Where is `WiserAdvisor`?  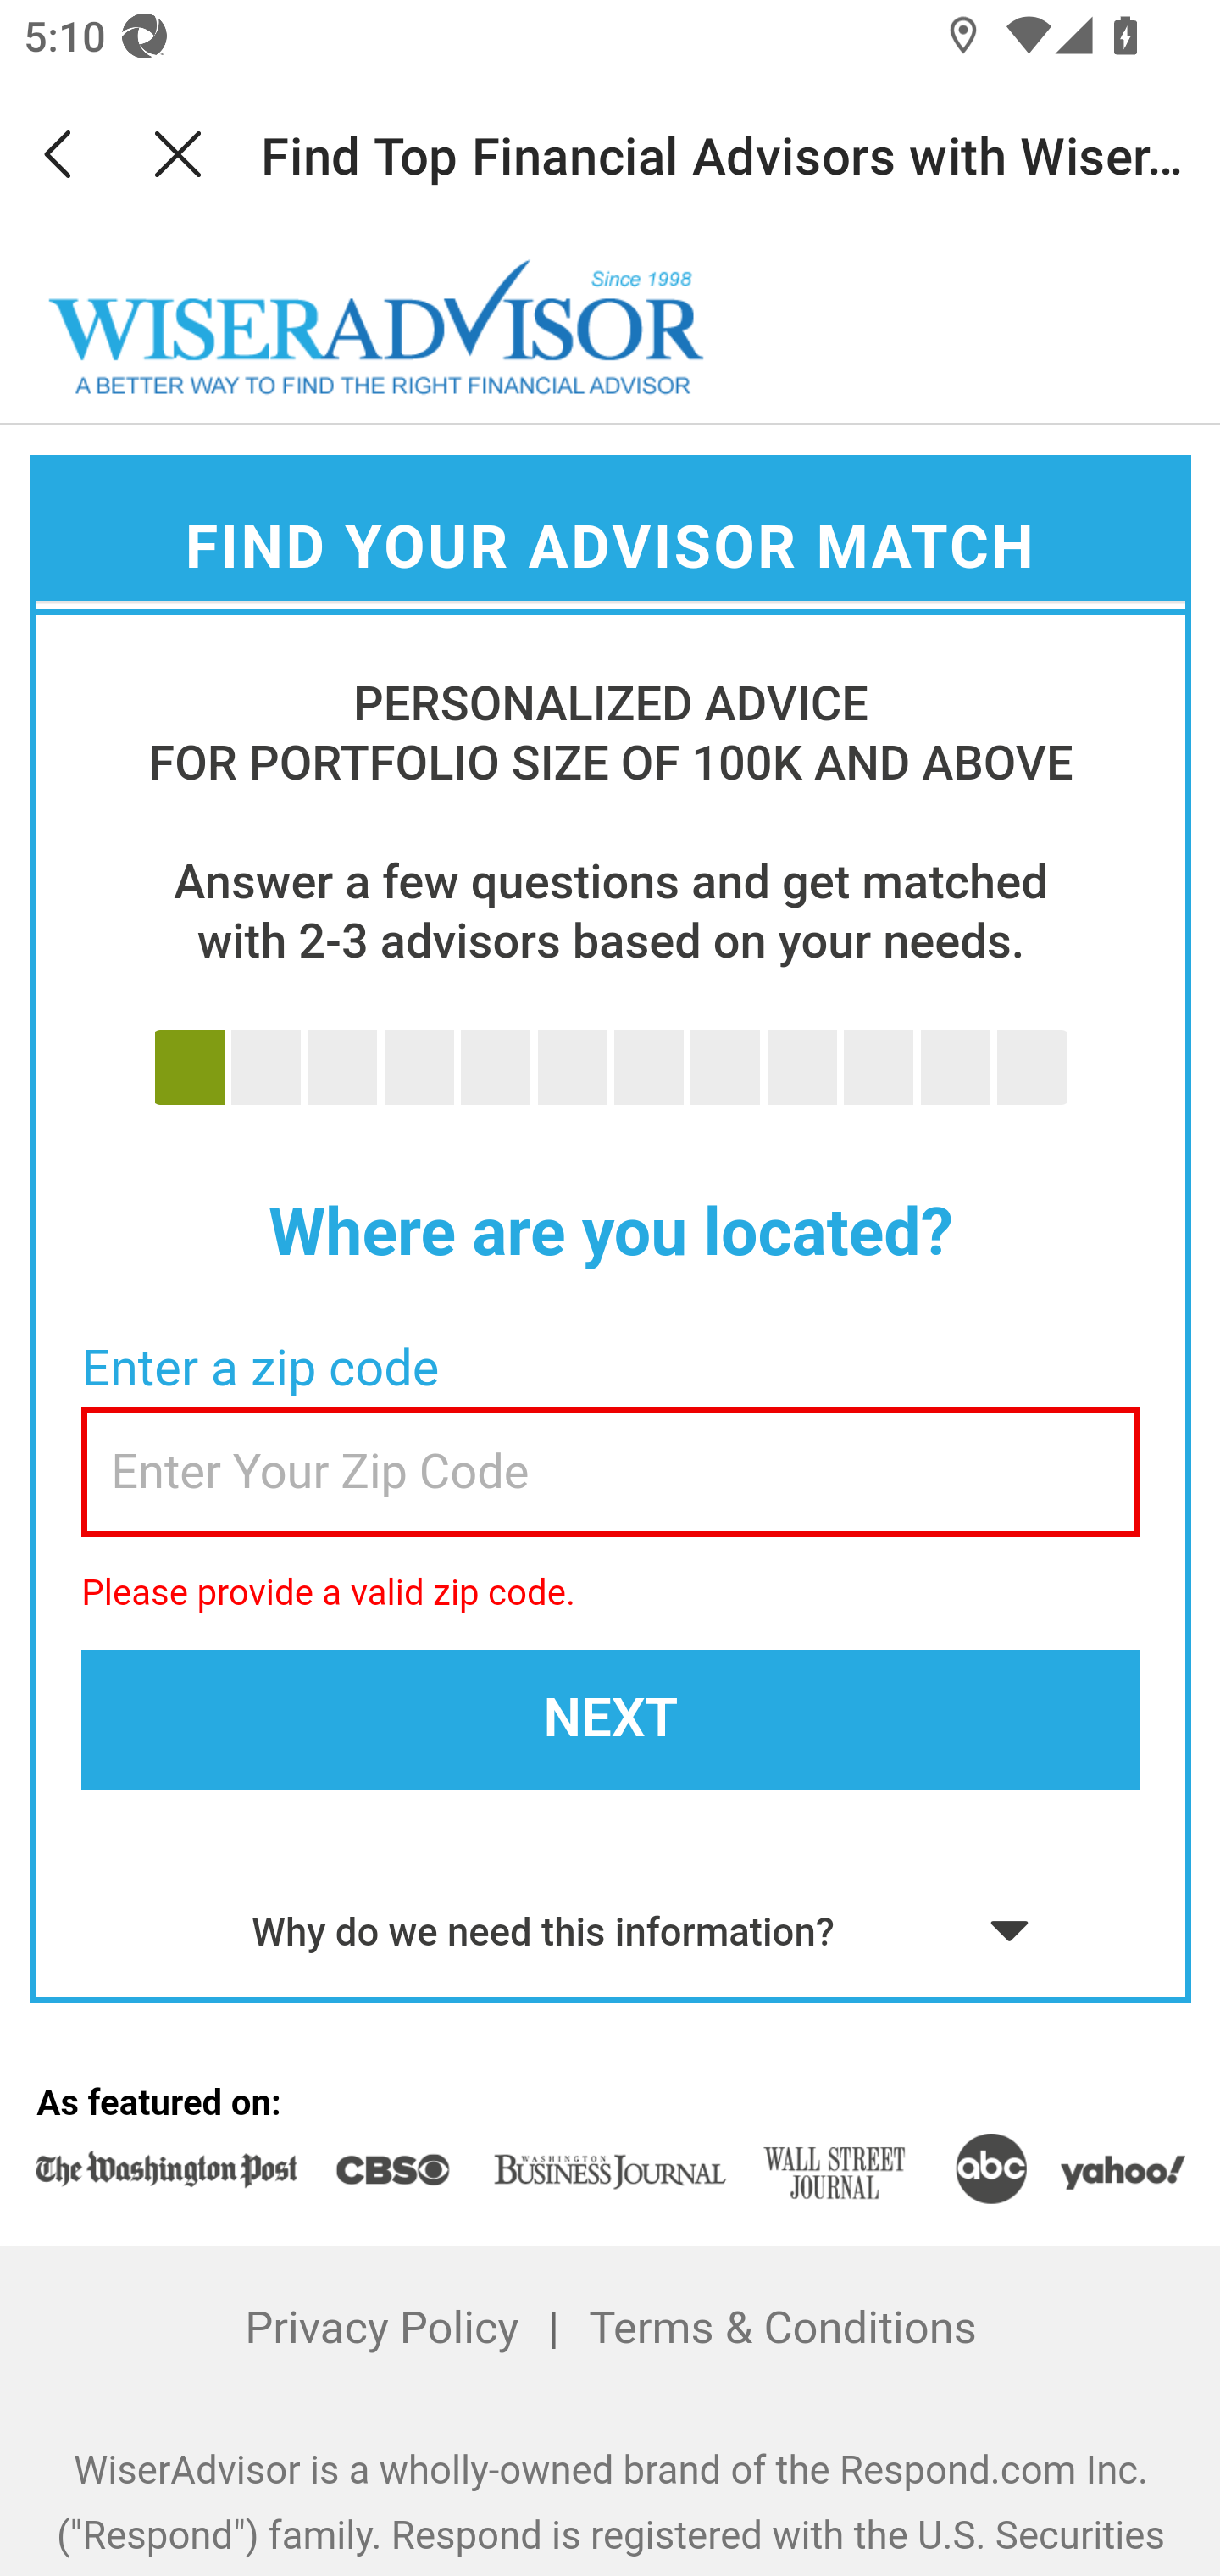
WiserAdvisor is located at coordinates (377, 329).